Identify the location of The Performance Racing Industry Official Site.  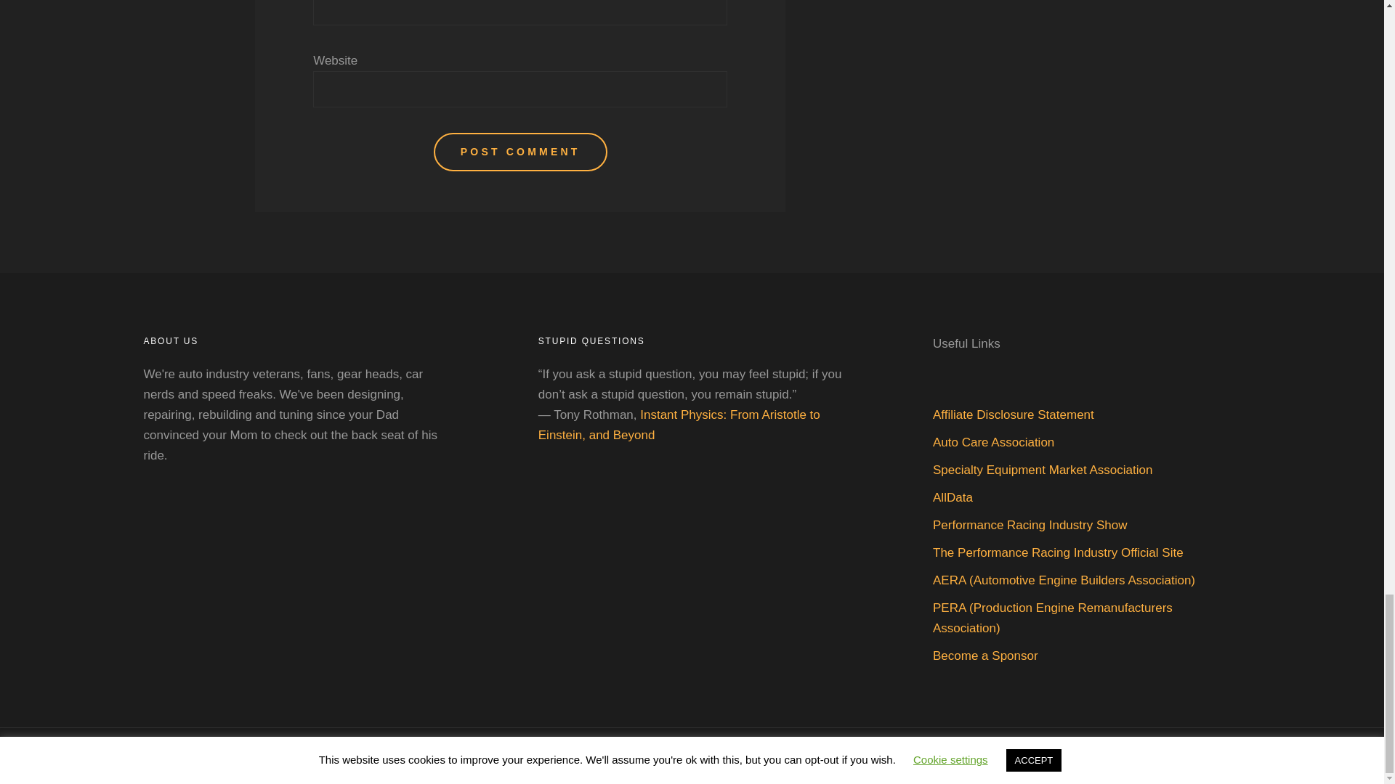
(1058, 552).